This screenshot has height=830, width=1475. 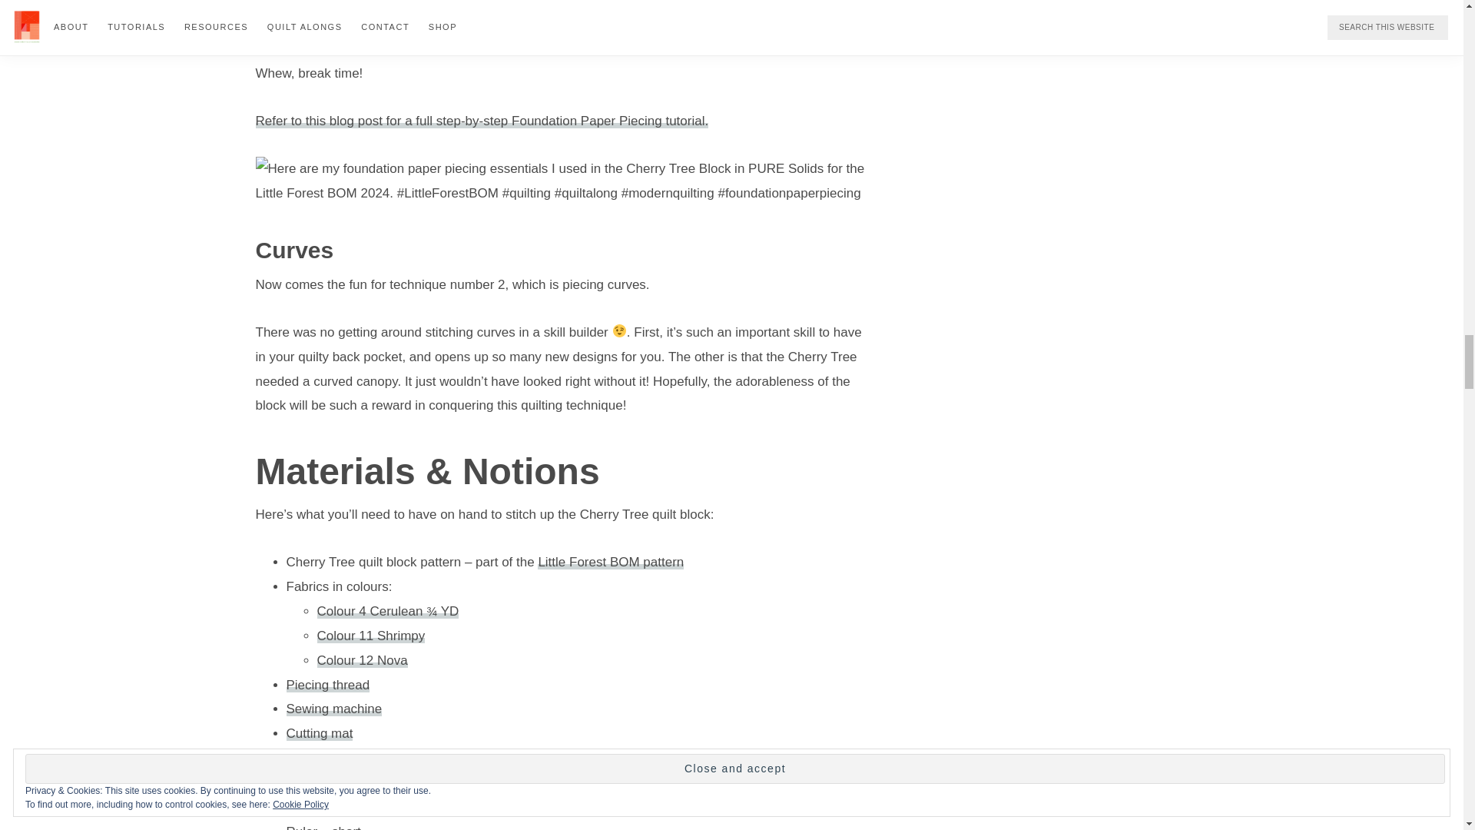 What do you see at coordinates (323, 758) in the screenshot?
I see `Rotary cutter` at bounding box center [323, 758].